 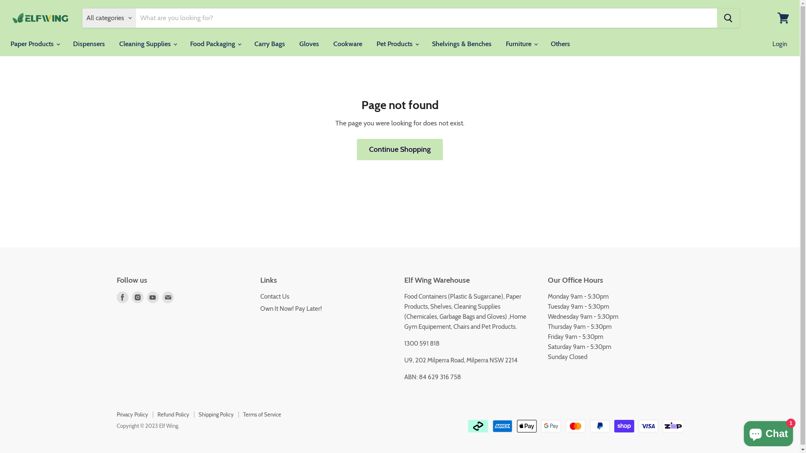 What do you see at coordinates (123, 297) in the screenshot?
I see `Find us on Facebook` at bounding box center [123, 297].